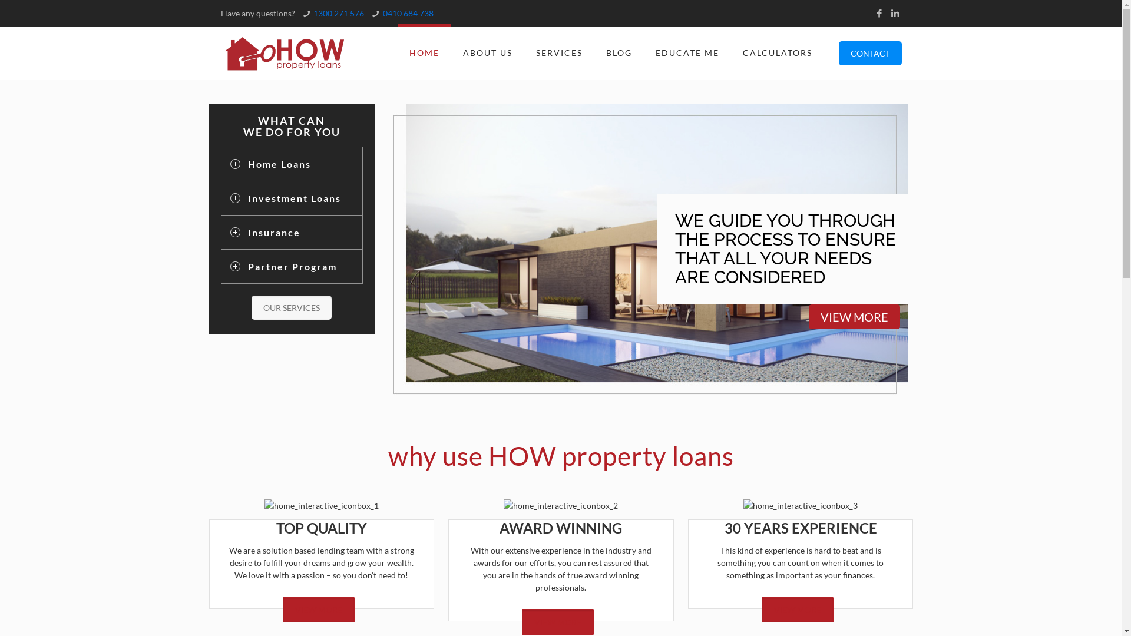 The width and height of the screenshot is (1131, 636). What do you see at coordinates (558, 622) in the screenshot?
I see `VIEW MORE` at bounding box center [558, 622].